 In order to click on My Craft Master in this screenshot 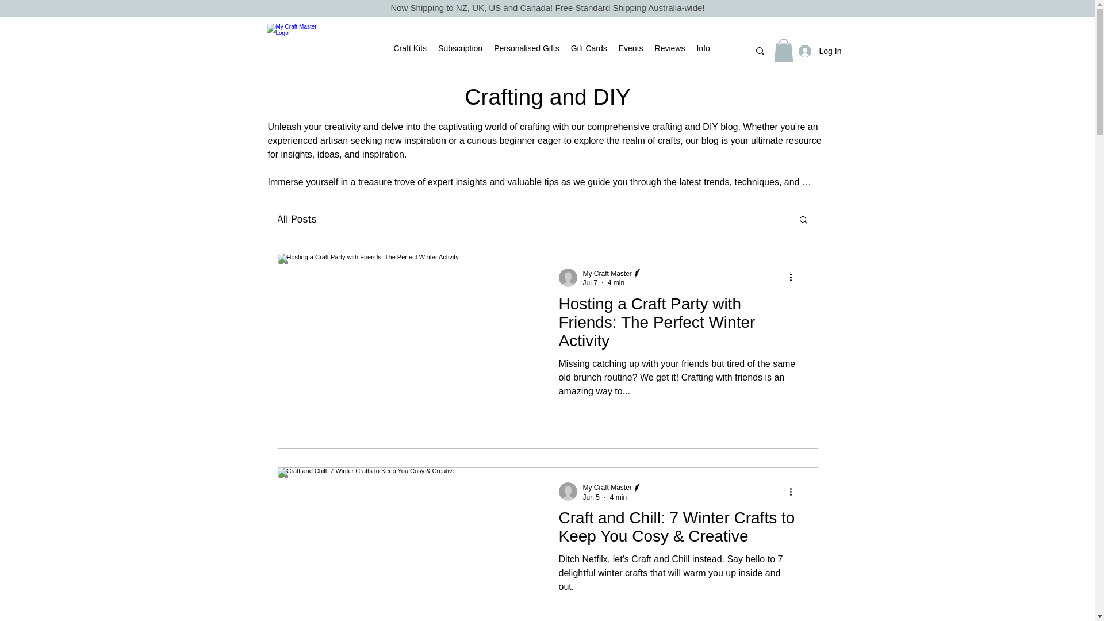, I will do `click(612, 488)`.